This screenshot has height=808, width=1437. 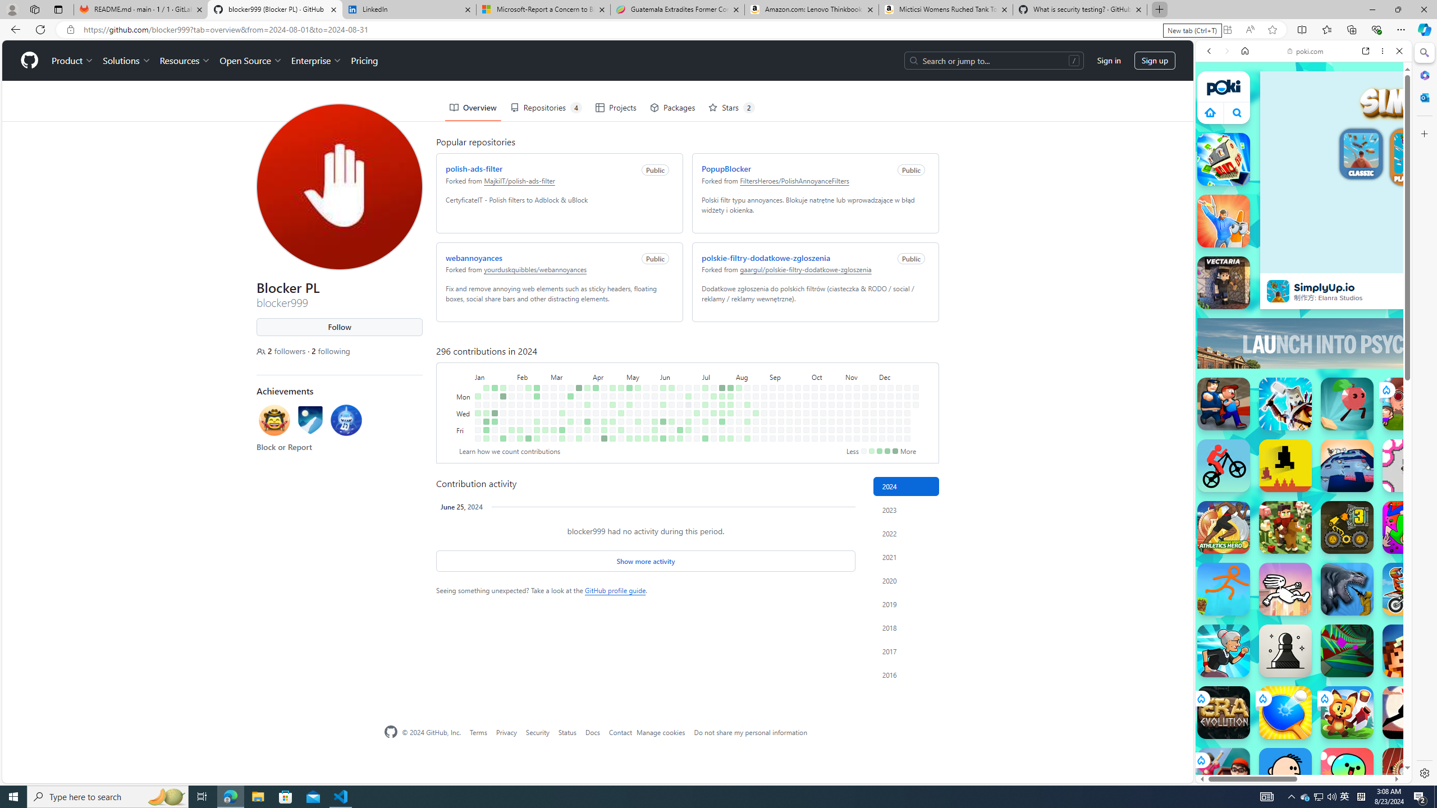 What do you see at coordinates (873, 413) in the screenshot?
I see `No contributions on November 27th.` at bounding box center [873, 413].